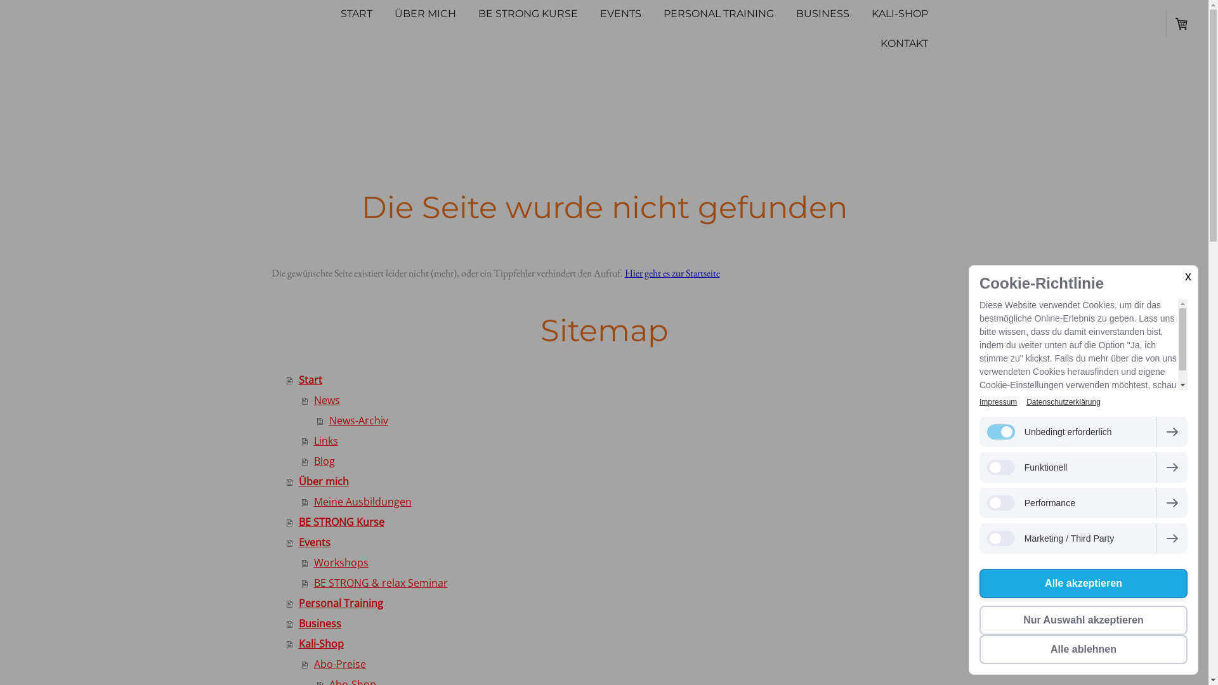 This screenshot has width=1218, height=685. What do you see at coordinates (357, 15) in the screenshot?
I see `START` at bounding box center [357, 15].